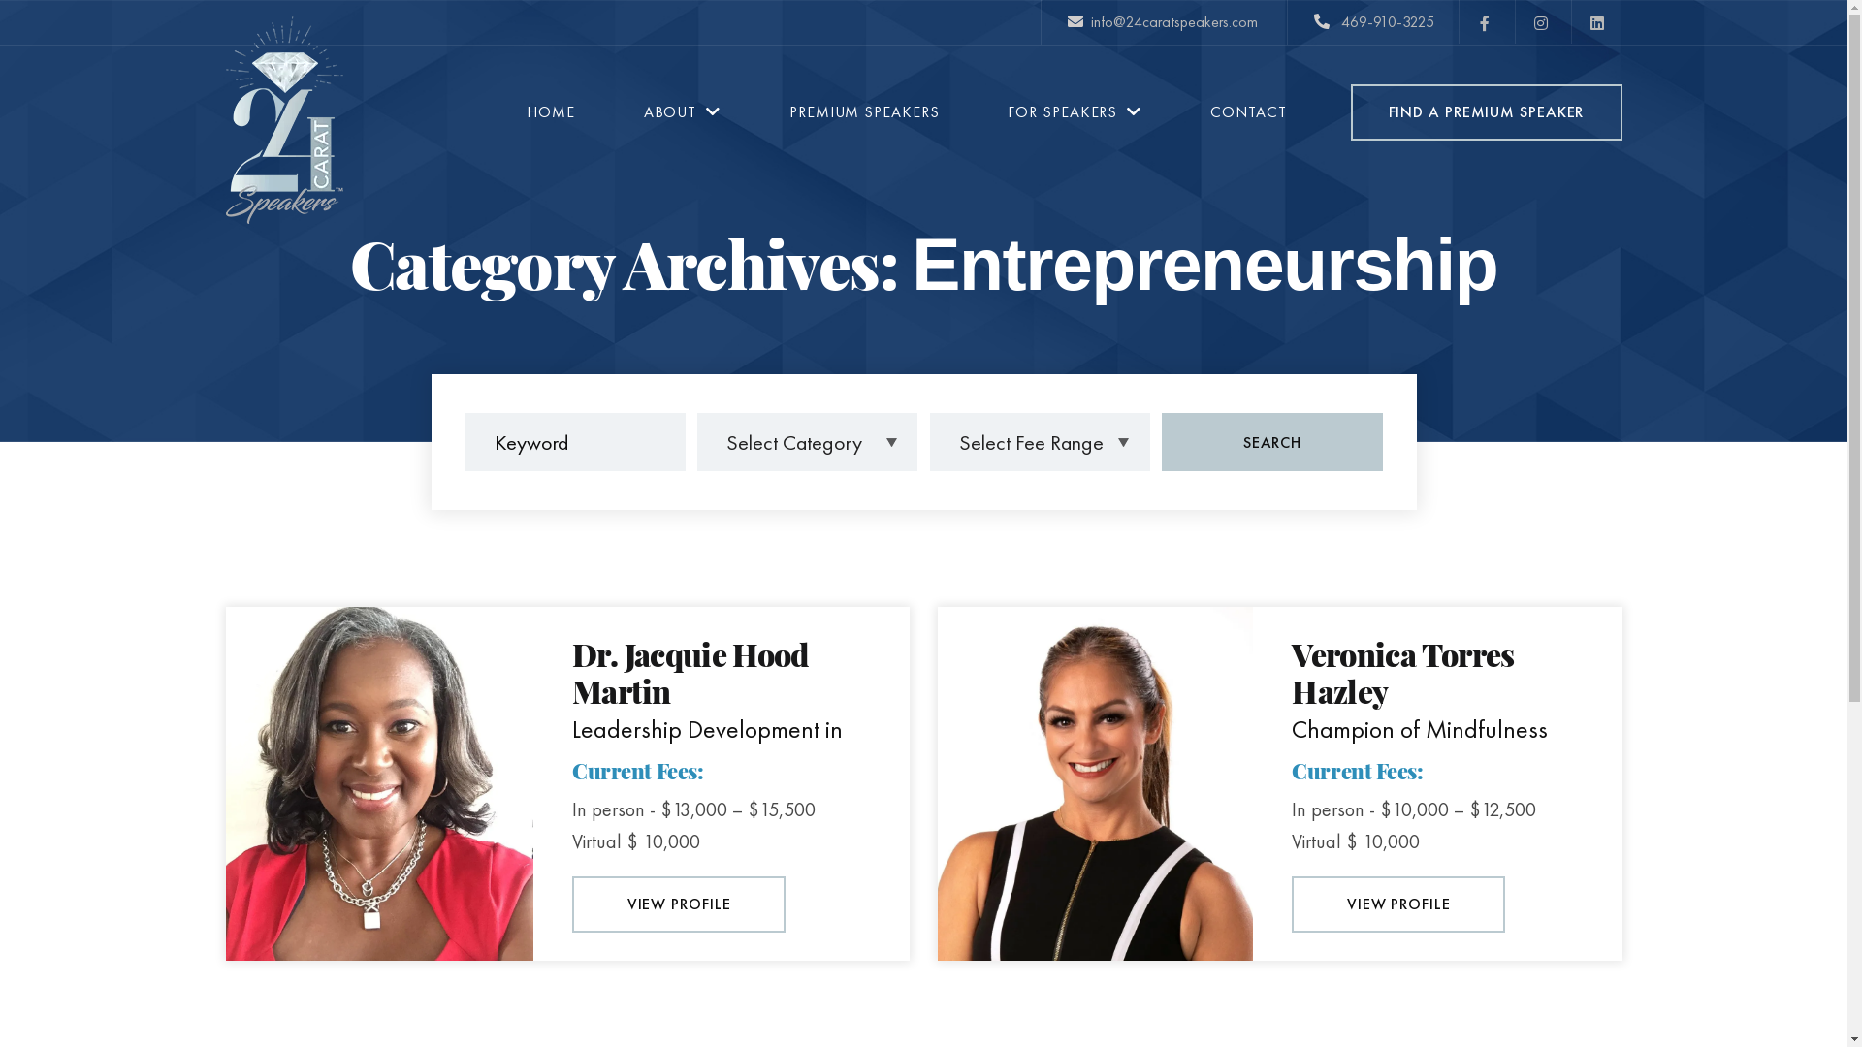 The image size is (1862, 1047). Describe the element at coordinates (1248, 112) in the screenshot. I see `CONTACT` at that location.